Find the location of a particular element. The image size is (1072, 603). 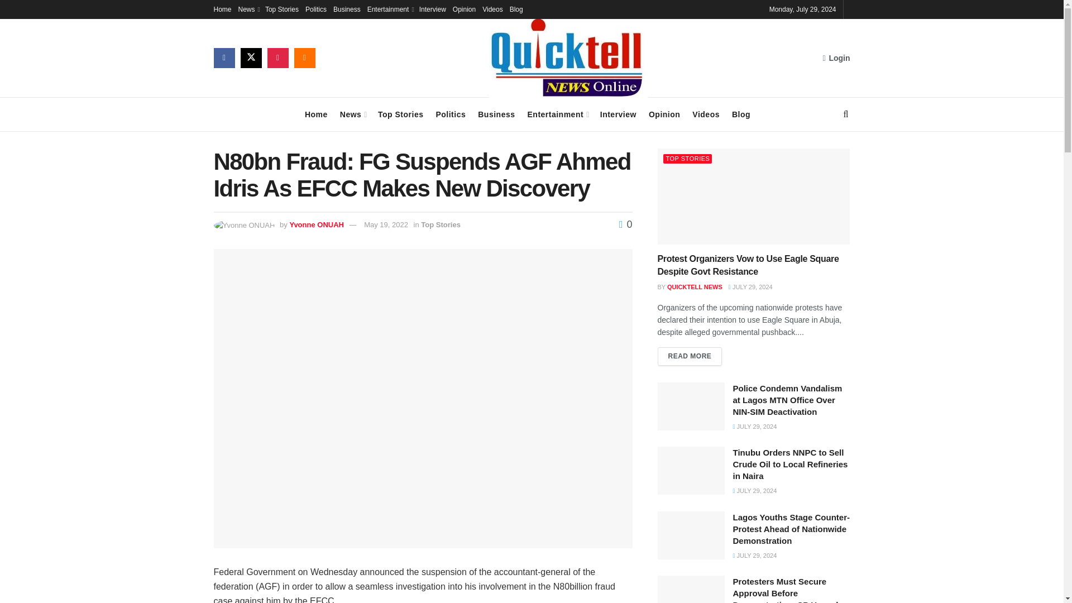

Home is located at coordinates (316, 114).